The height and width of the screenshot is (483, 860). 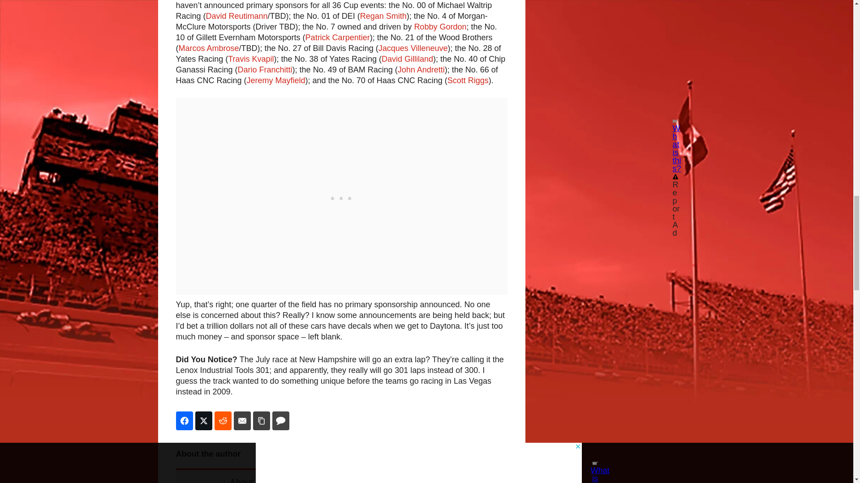 I want to click on Jacques Villeneuve, so click(x=413, y=48).